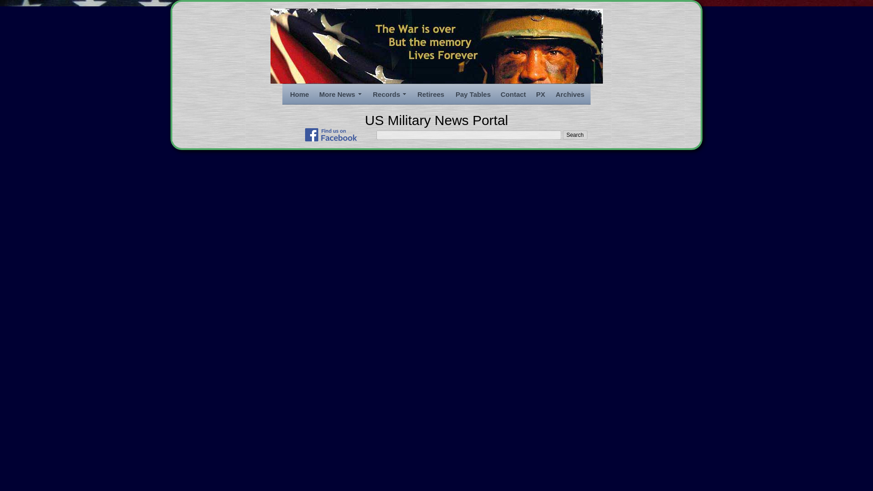 The image size is (873, 491). What do you see at coordinates (575, 135) in the screenshot?
I see `Search` at bounding box center [575, 135].